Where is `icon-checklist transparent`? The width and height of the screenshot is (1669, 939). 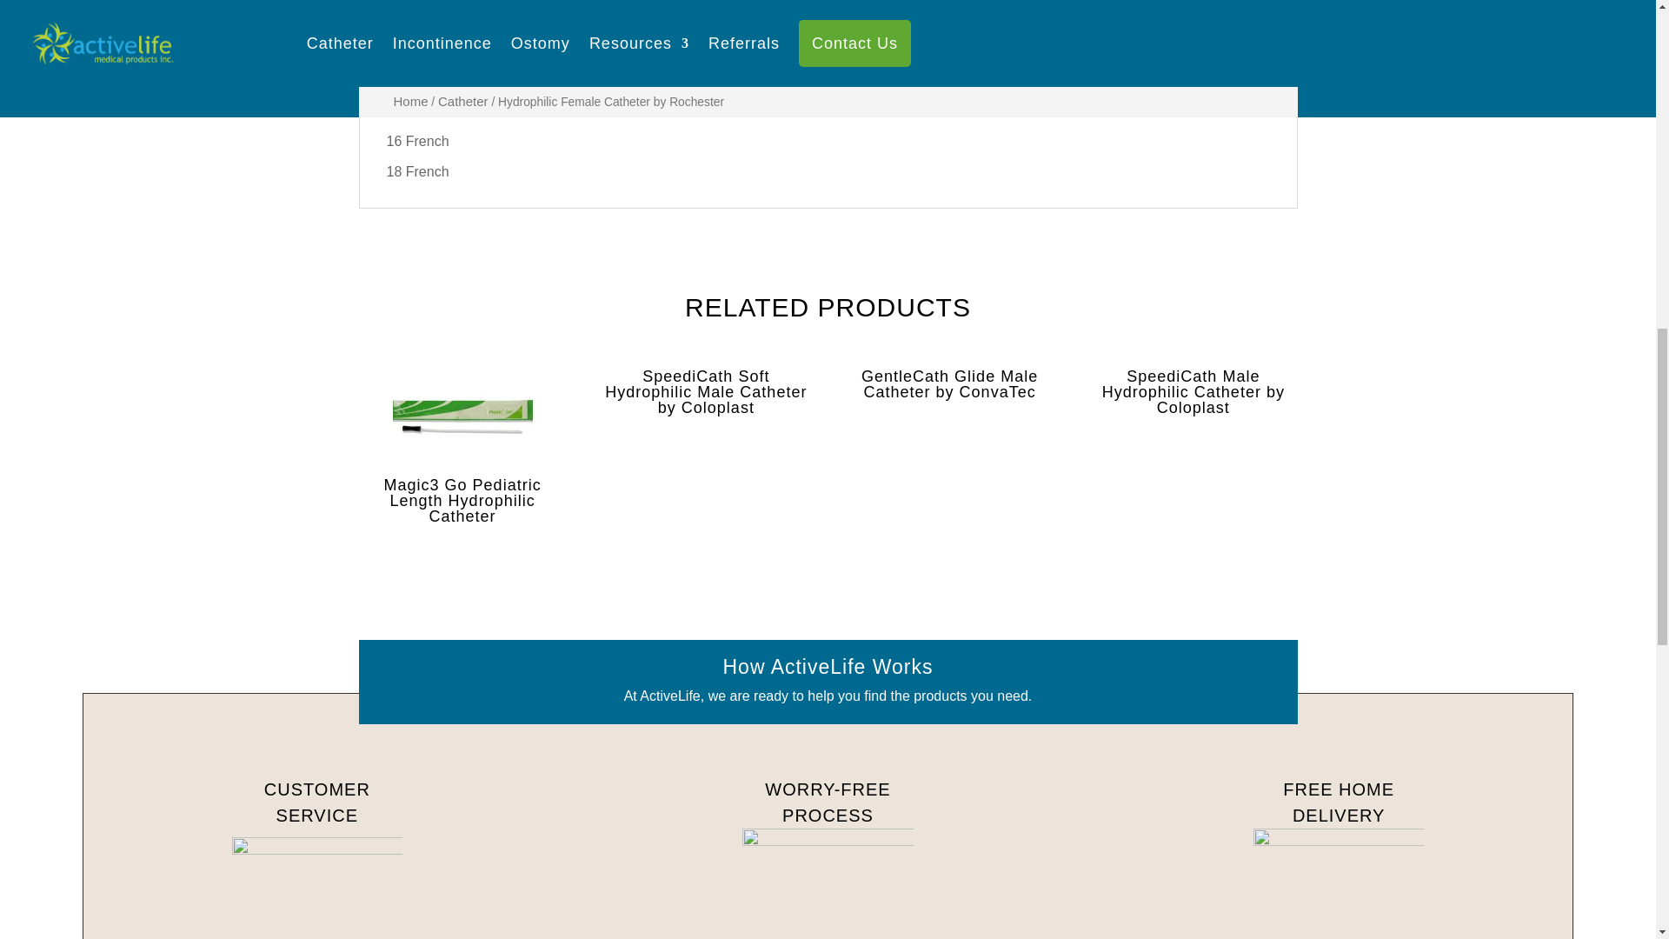
icon-checklist transparent is located at coordinates (828, 883).